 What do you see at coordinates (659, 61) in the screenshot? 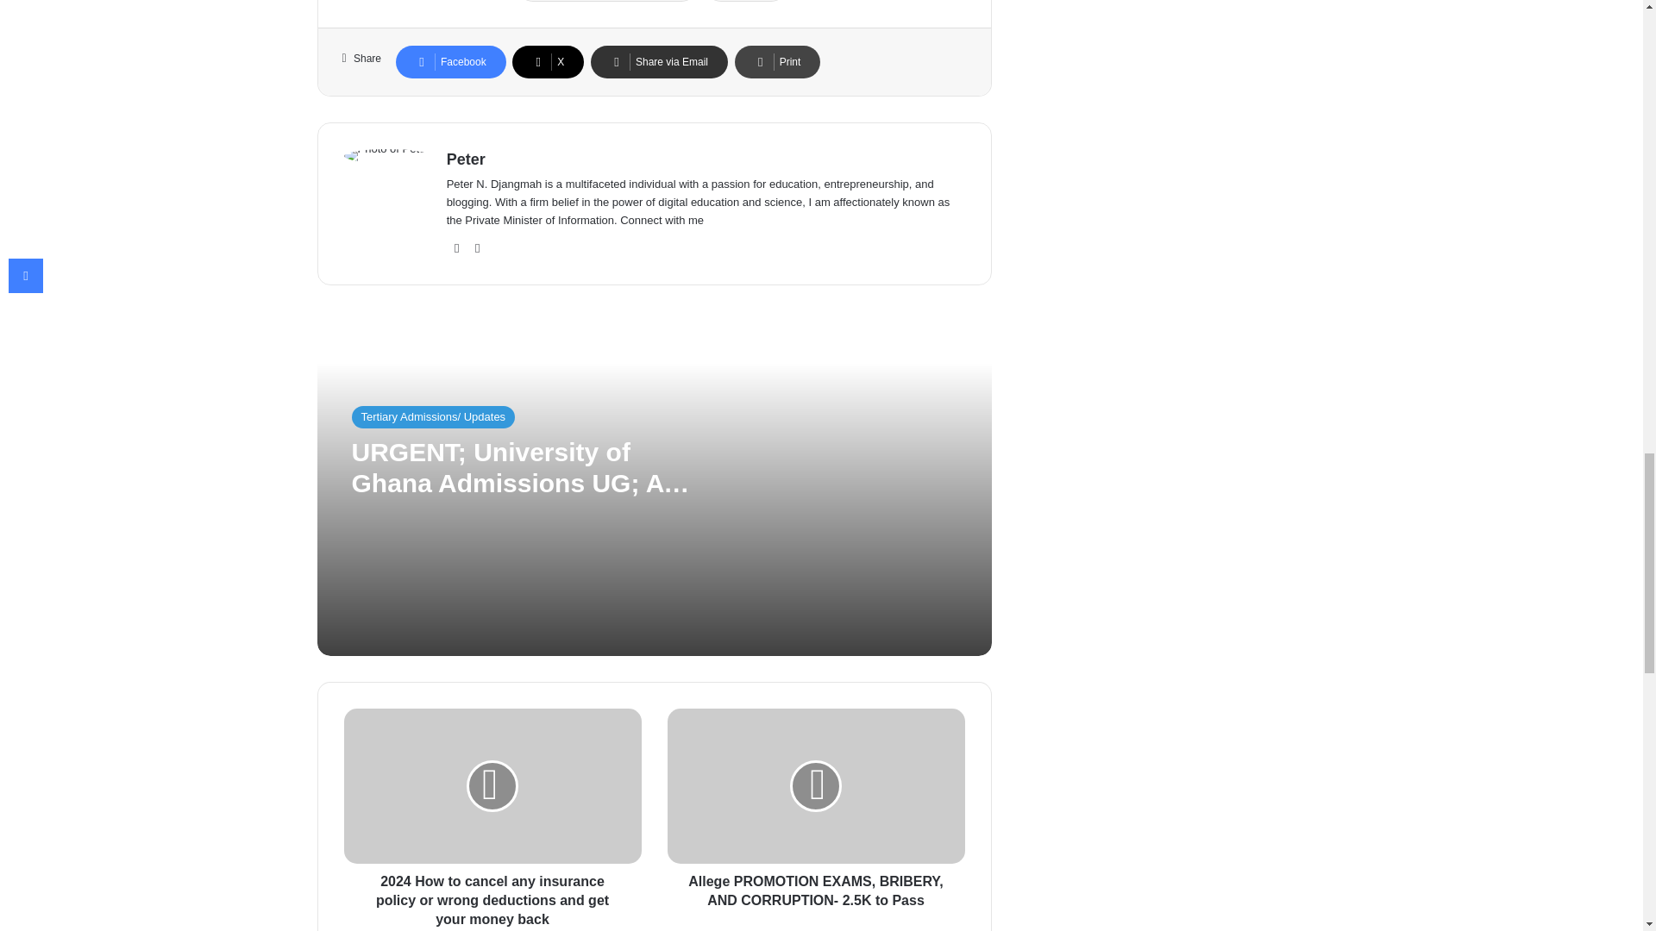
I see `Share via Email` at bounding box center [659, 61].